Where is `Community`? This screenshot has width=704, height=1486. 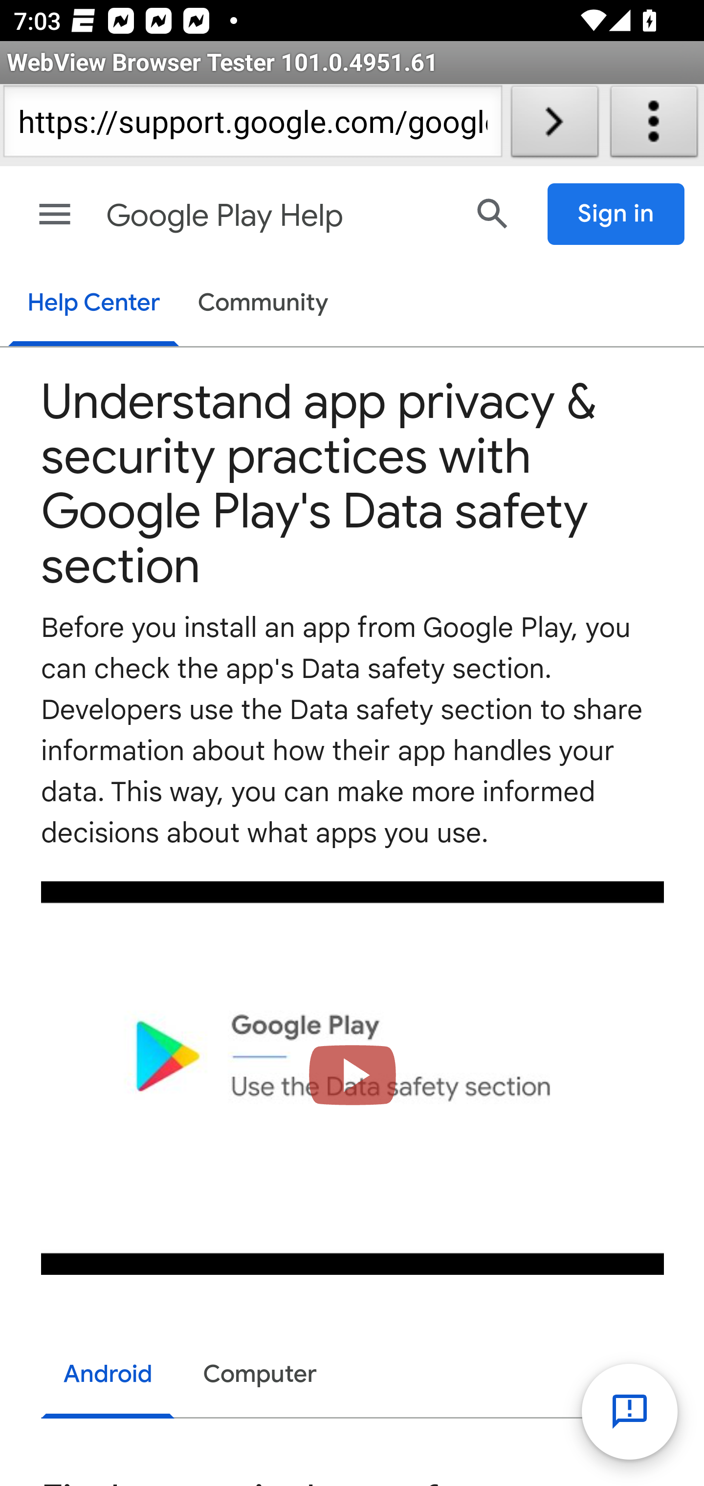
Community is located at coordinates (264, 304).